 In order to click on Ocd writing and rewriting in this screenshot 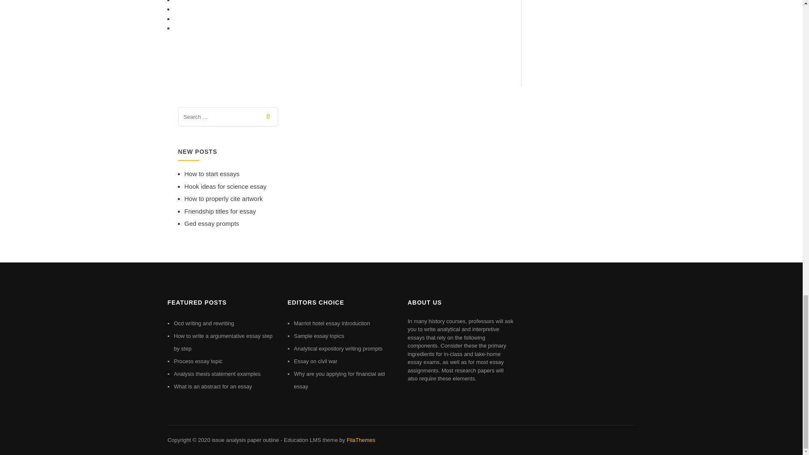, I will do `click(204, 324)`.